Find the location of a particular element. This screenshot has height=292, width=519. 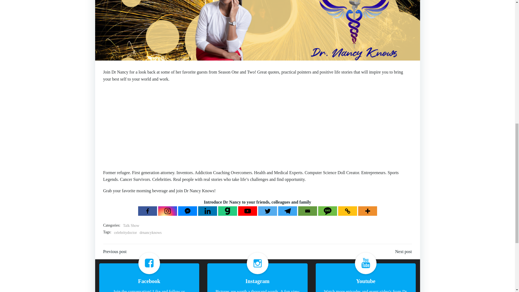

SMS is located at coordinates (327, 211).